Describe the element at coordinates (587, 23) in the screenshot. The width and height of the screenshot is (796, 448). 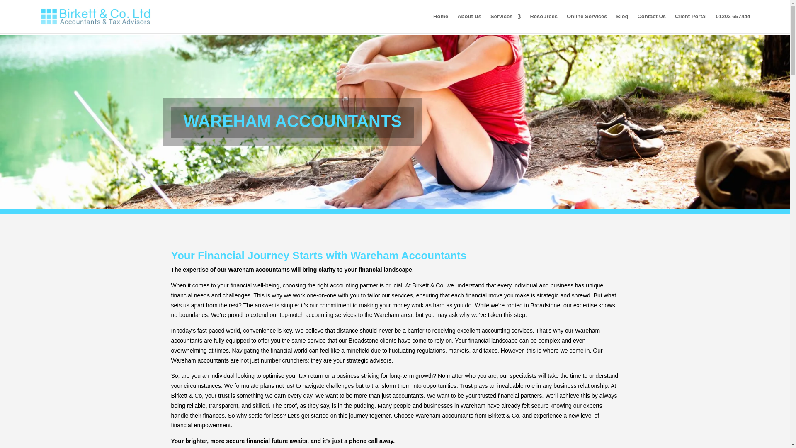
I see `Online Services` at that location.